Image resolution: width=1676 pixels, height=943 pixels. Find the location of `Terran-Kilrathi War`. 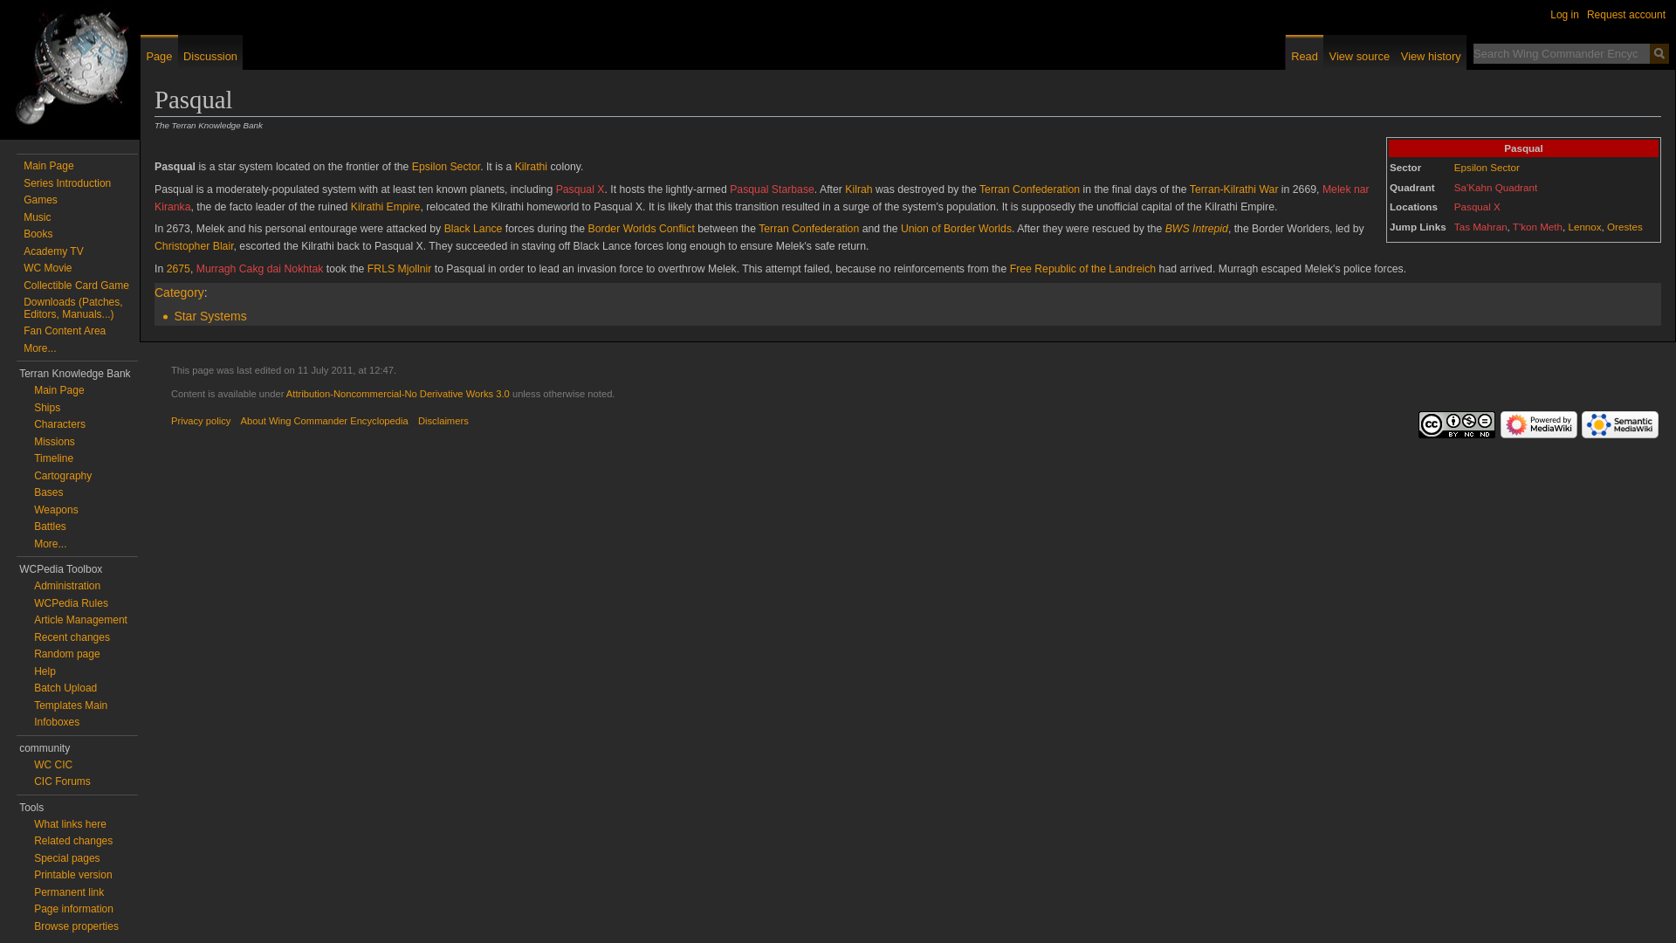

Terran-Kilrathi War is located at coordinates (1234, 189).